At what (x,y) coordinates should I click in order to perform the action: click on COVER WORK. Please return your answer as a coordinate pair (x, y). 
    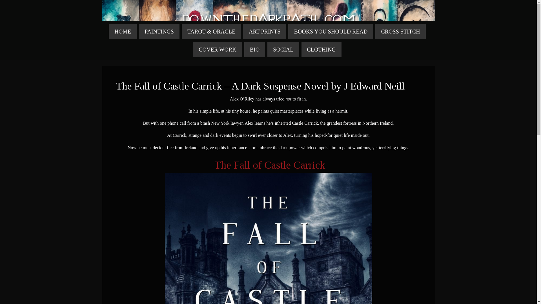
    Looking at the image, I should click on (218, 50).